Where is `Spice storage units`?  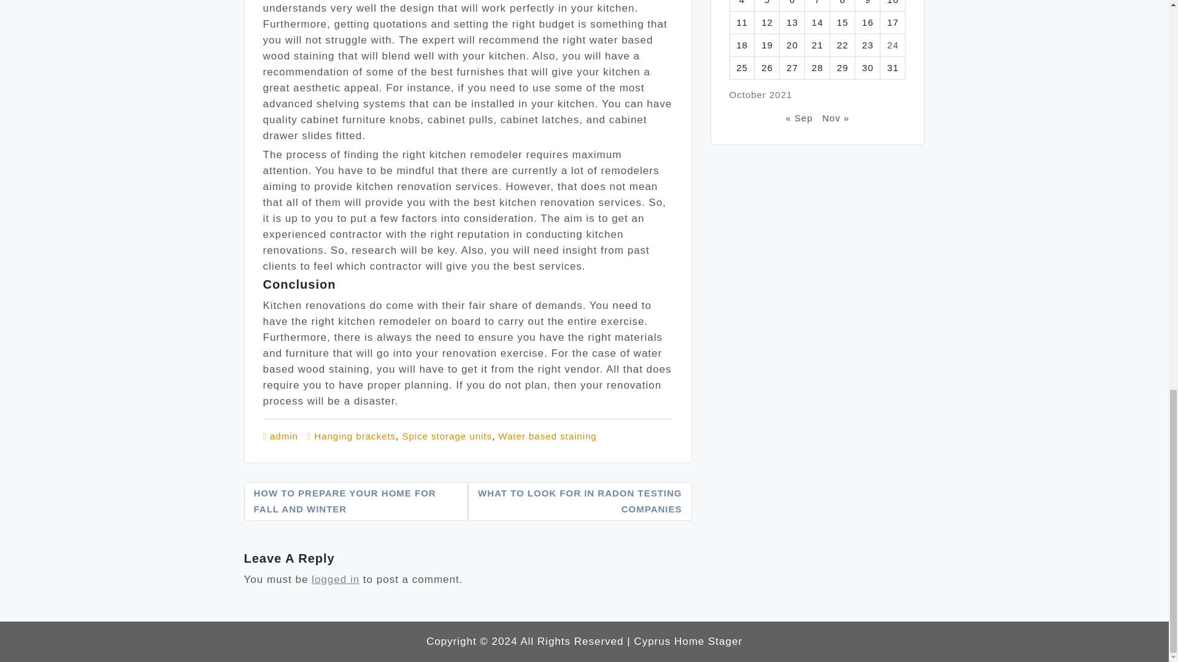
Spice storage units is located at coordinates (447, 436).